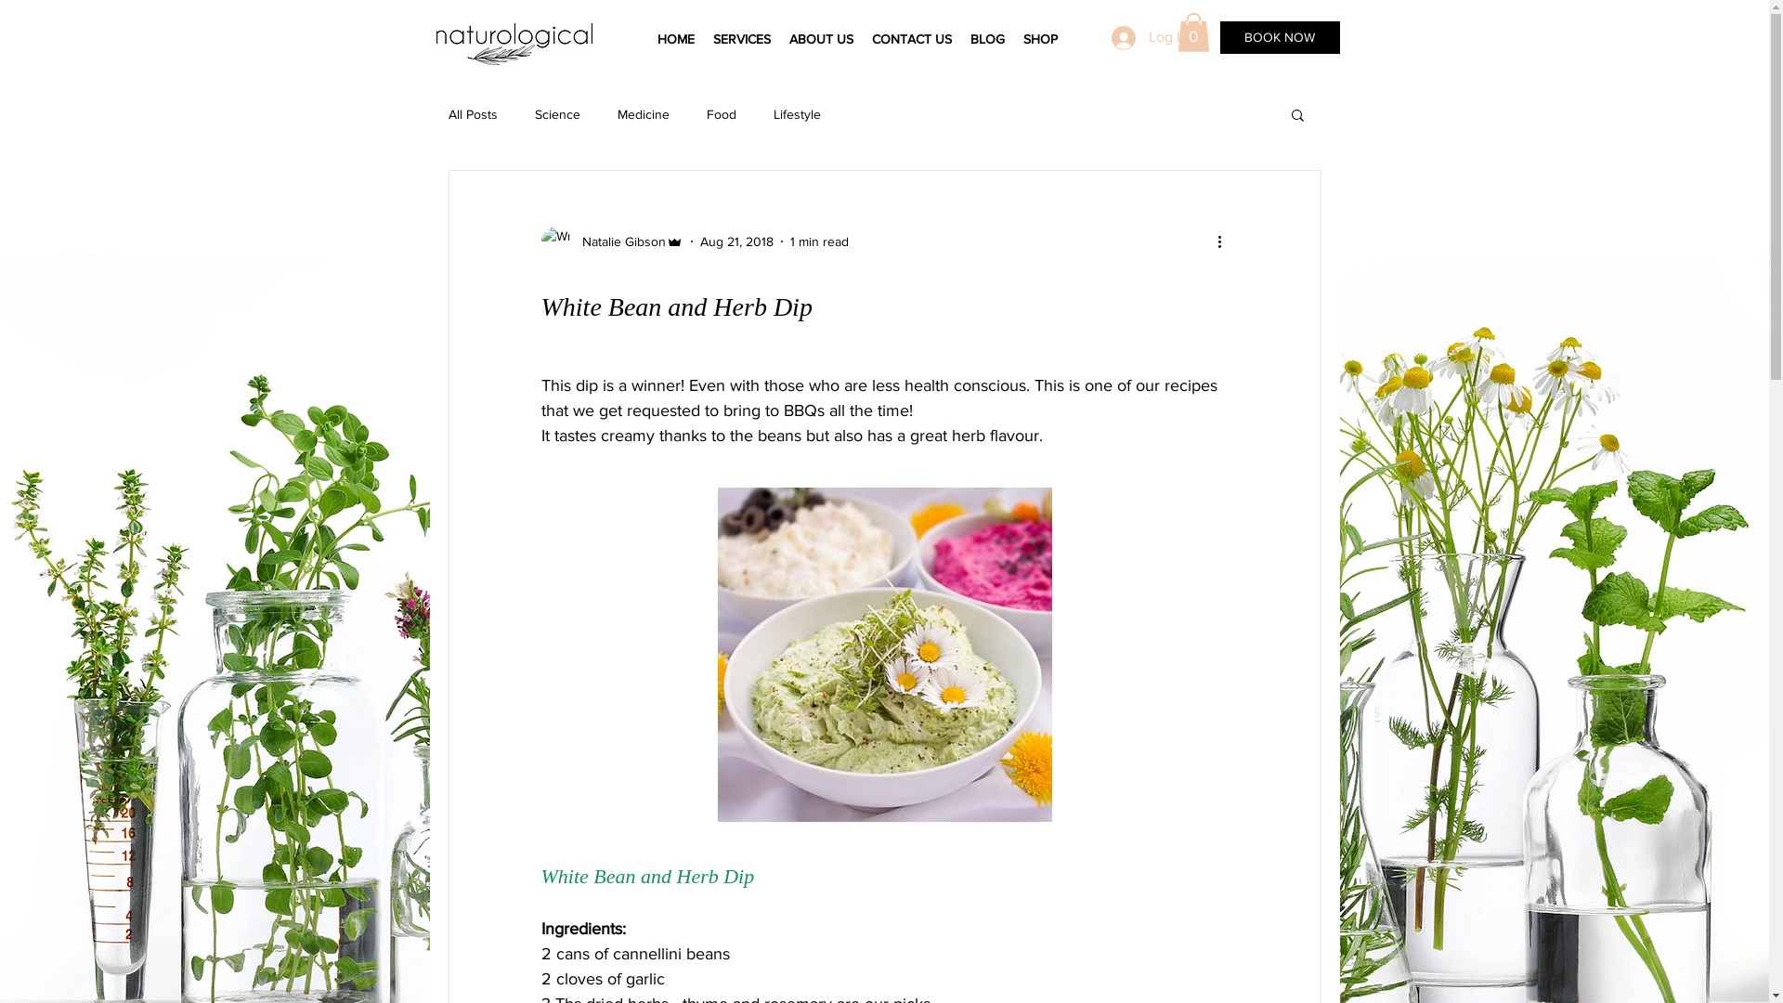  What do you see at coordinates (1280, 37) in the screenshot?
I see `BOOK NOW` at bounding box center [1280, 37].